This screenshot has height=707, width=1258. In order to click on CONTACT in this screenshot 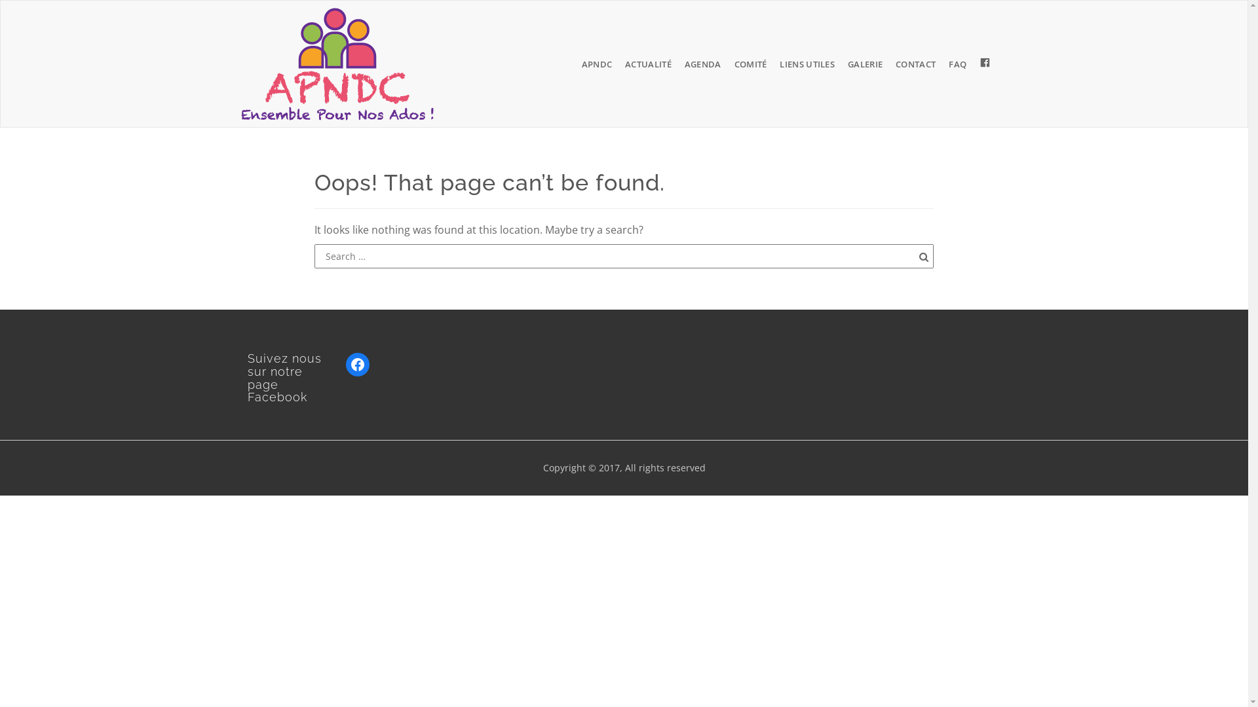, I will do `click(916, 64)`.